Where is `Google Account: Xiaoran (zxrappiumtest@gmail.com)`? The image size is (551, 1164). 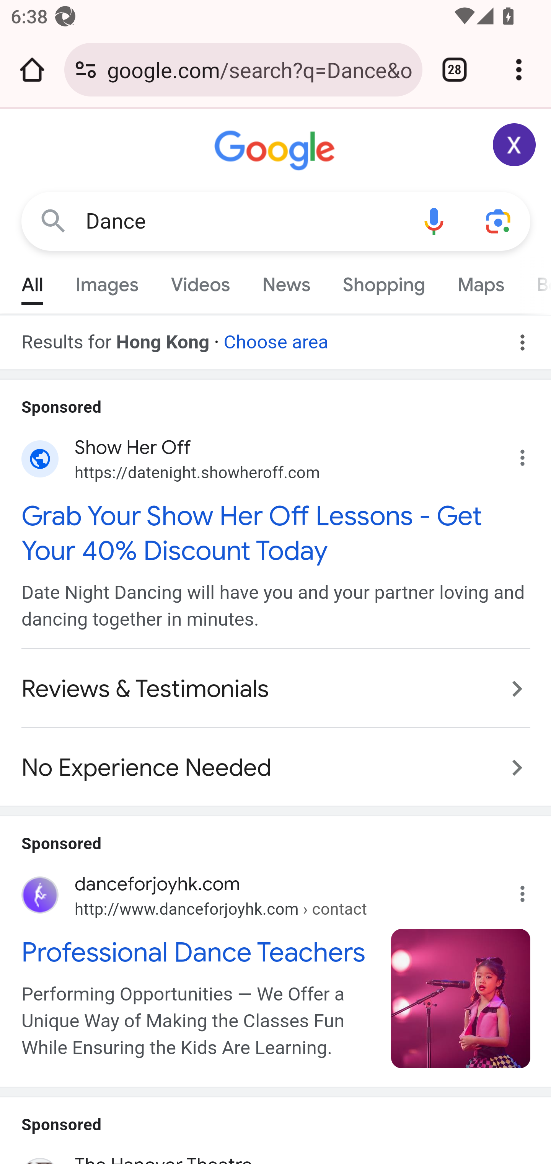
Google Account: Xiaoran (zxrappiumtest@gmail.com) is located at coordinates (515, 145).